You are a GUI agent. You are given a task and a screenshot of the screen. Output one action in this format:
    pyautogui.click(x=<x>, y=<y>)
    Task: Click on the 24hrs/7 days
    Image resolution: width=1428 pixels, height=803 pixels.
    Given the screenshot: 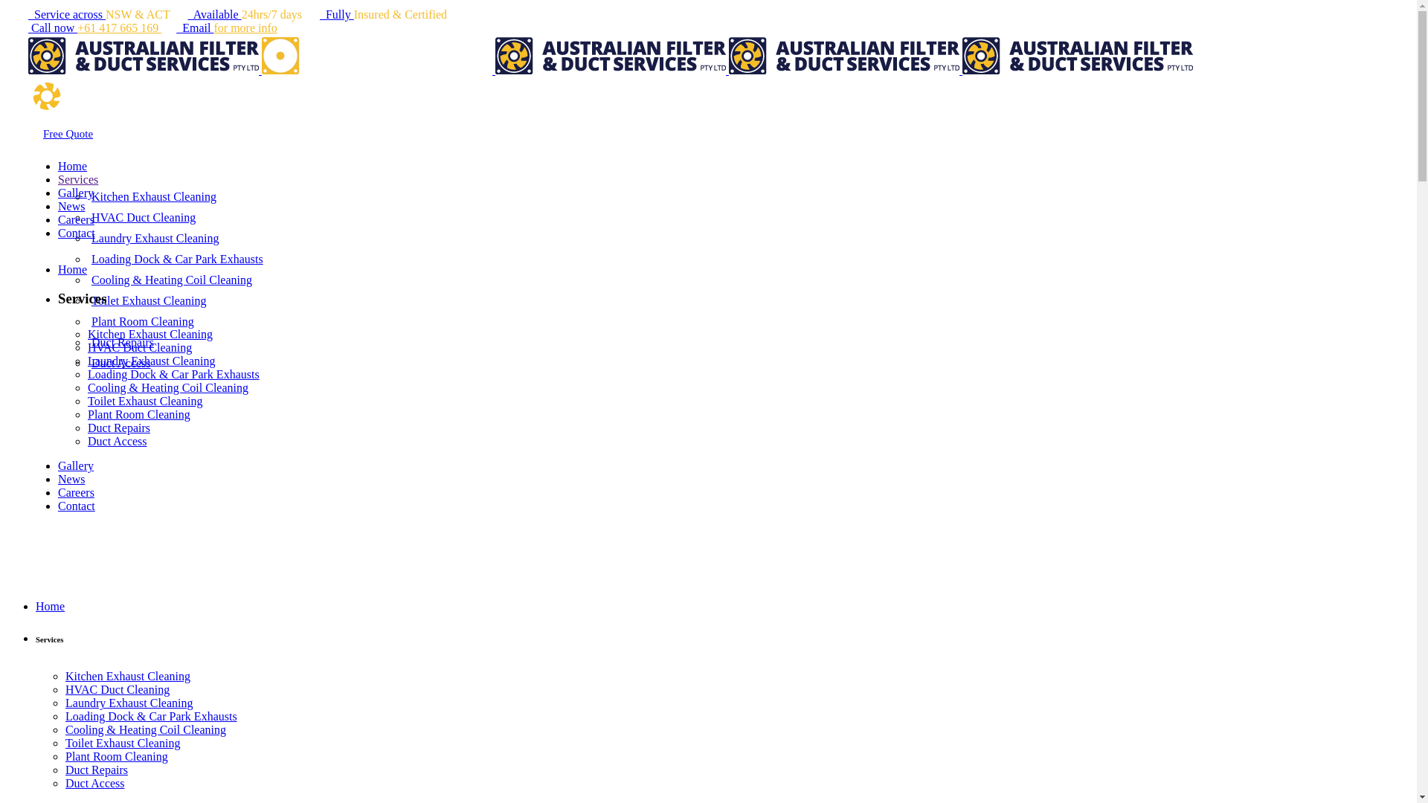 What is the action you would take?
    pyautogui.click(x=281, y=15)
    